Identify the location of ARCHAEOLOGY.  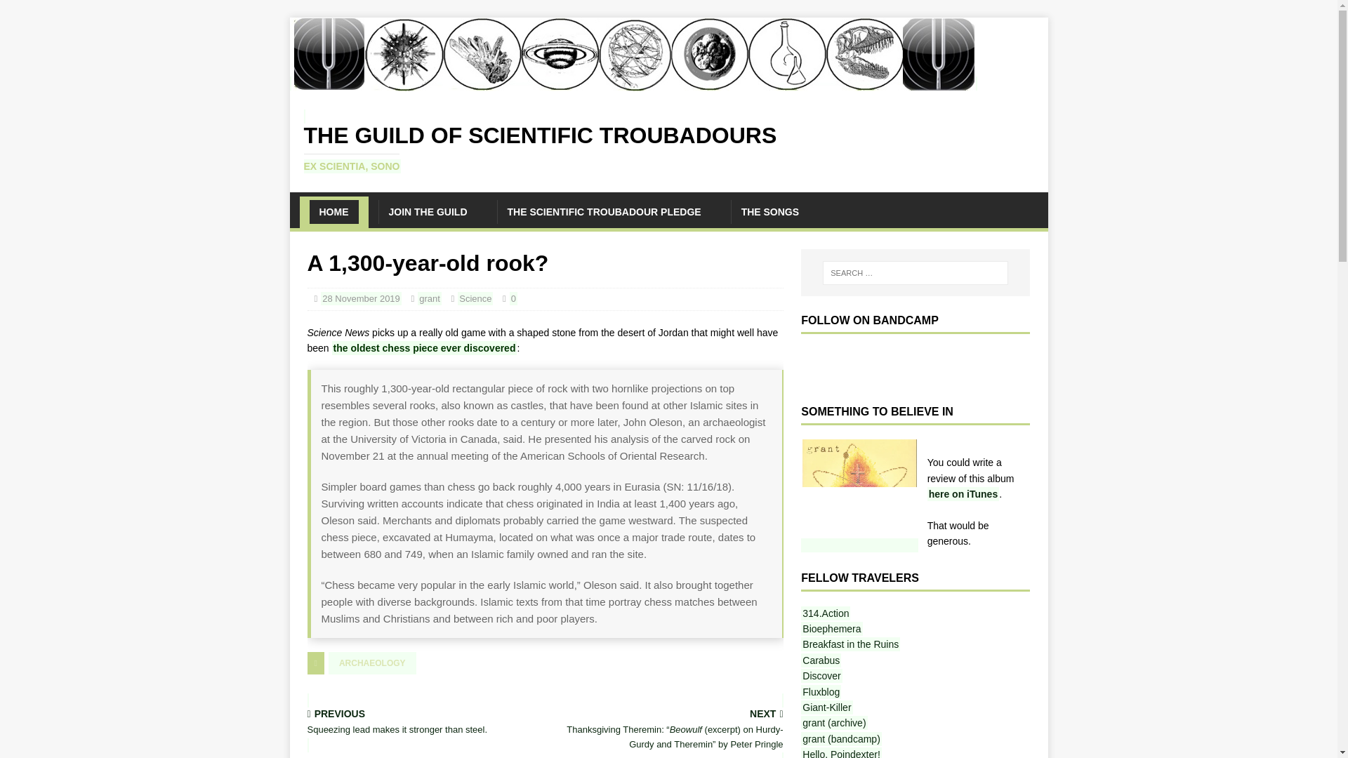
(372, 663).